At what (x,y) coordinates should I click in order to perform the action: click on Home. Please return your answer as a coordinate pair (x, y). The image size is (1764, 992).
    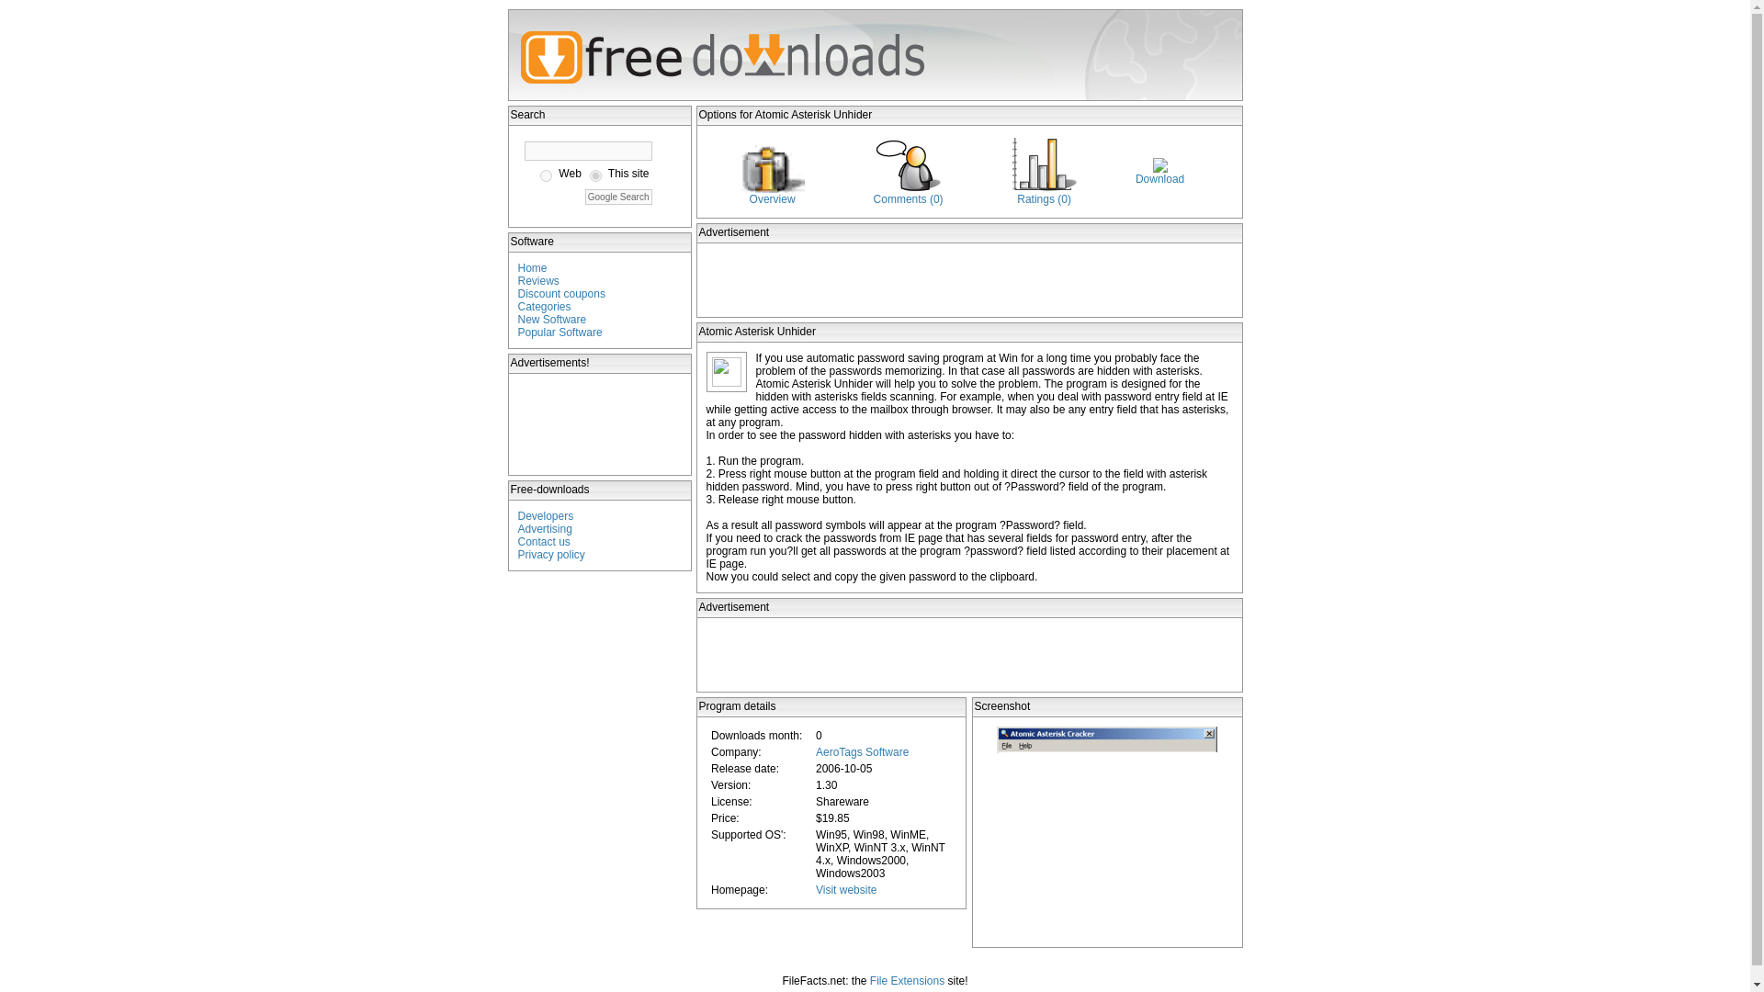
    Looking at the image, I should click on (533, 268).